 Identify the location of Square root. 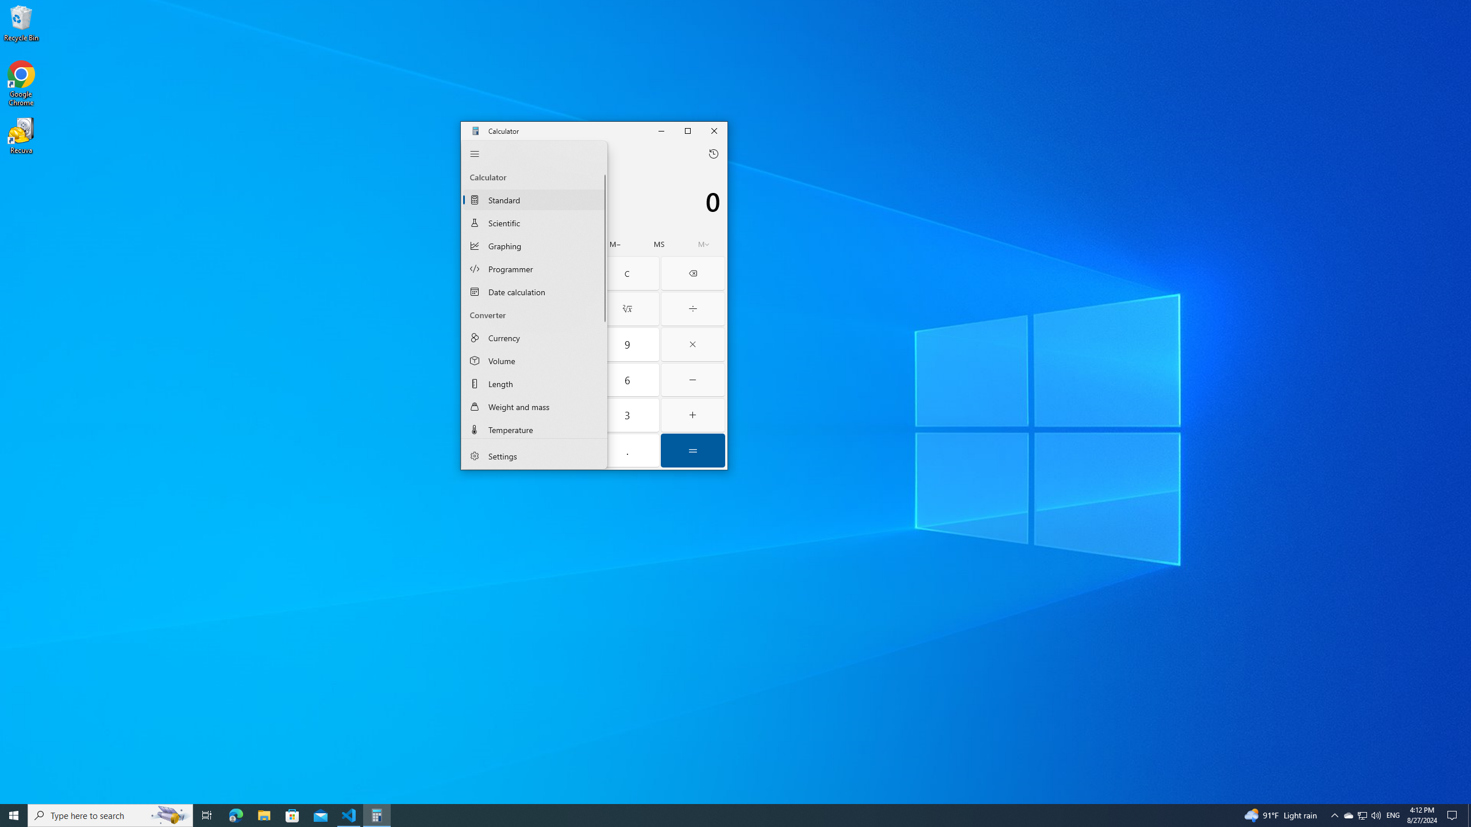
(626, 309).